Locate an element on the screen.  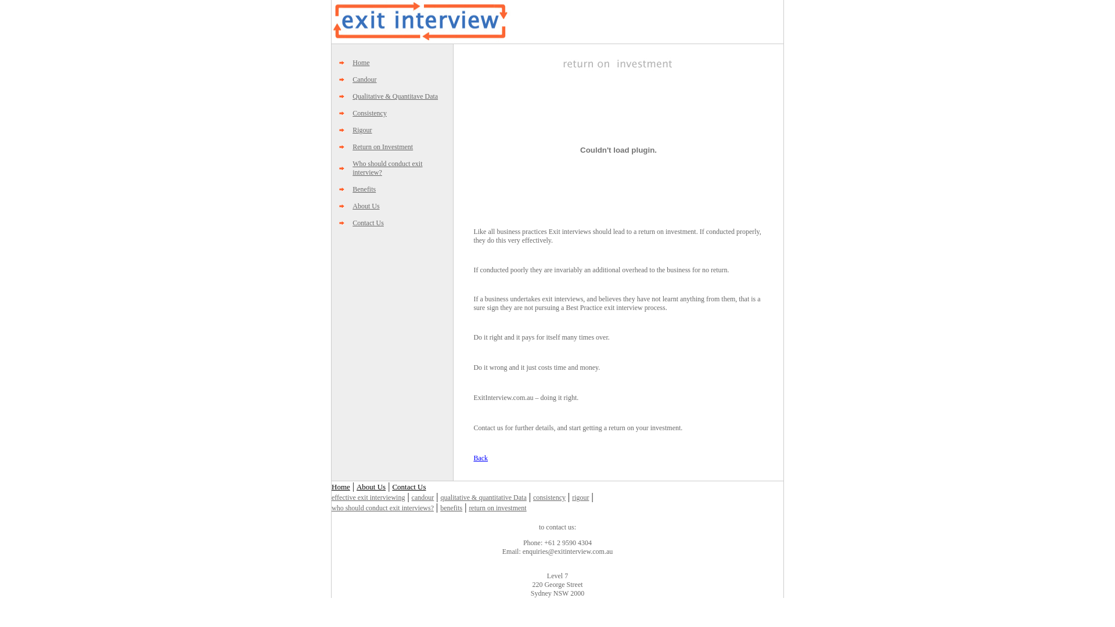
Home is located at coordinates (341, 487).